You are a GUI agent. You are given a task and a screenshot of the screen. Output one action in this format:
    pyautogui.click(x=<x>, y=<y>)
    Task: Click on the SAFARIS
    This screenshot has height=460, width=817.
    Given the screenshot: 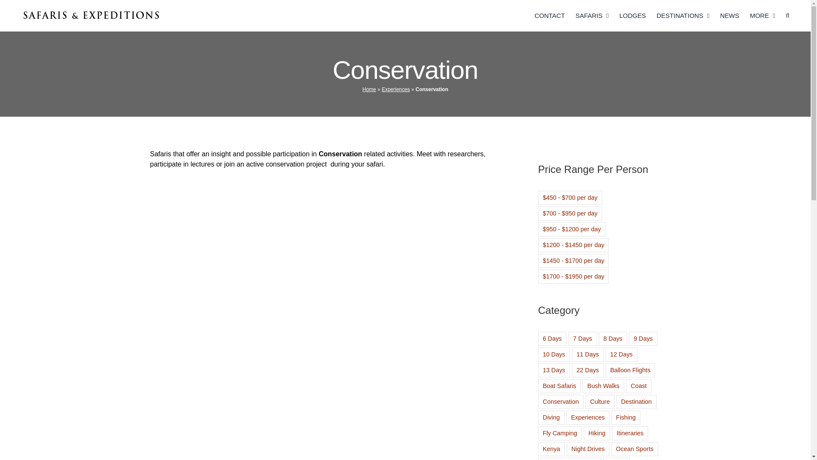 What is the action you would take?
    pyautogui.click(x=592, y=15)
    